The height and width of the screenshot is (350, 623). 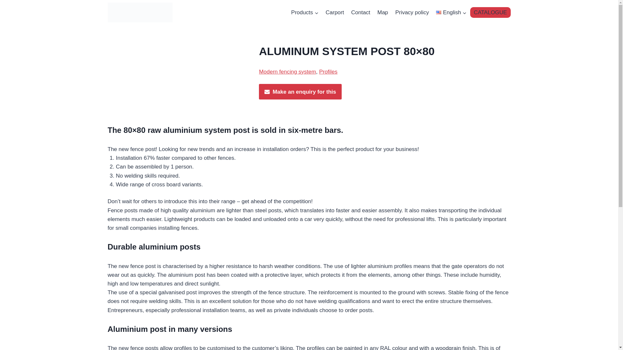 I want to click on Products, so click(x=304, y=12).